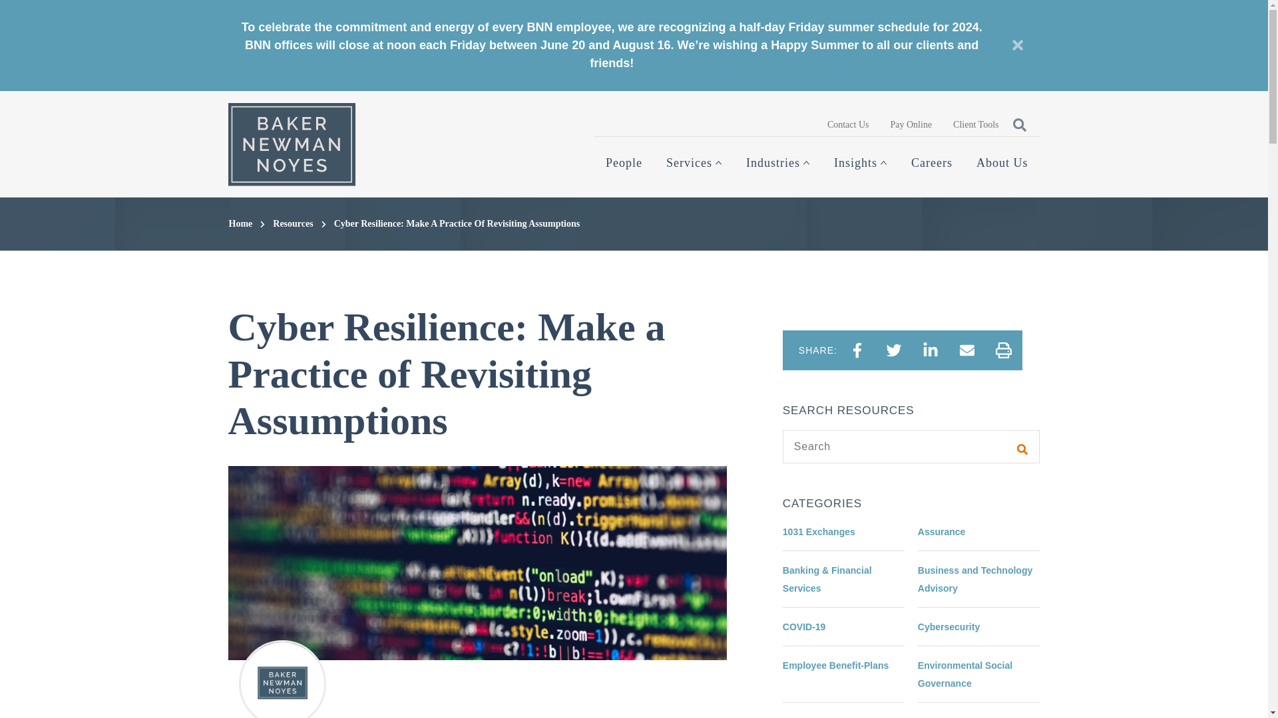 This screenshot has height=718, width=1278. What do you see at coordinates (291, 144) in the screenshot?
I see `Baker Newman Noyes` at bounding box center [291, 144].